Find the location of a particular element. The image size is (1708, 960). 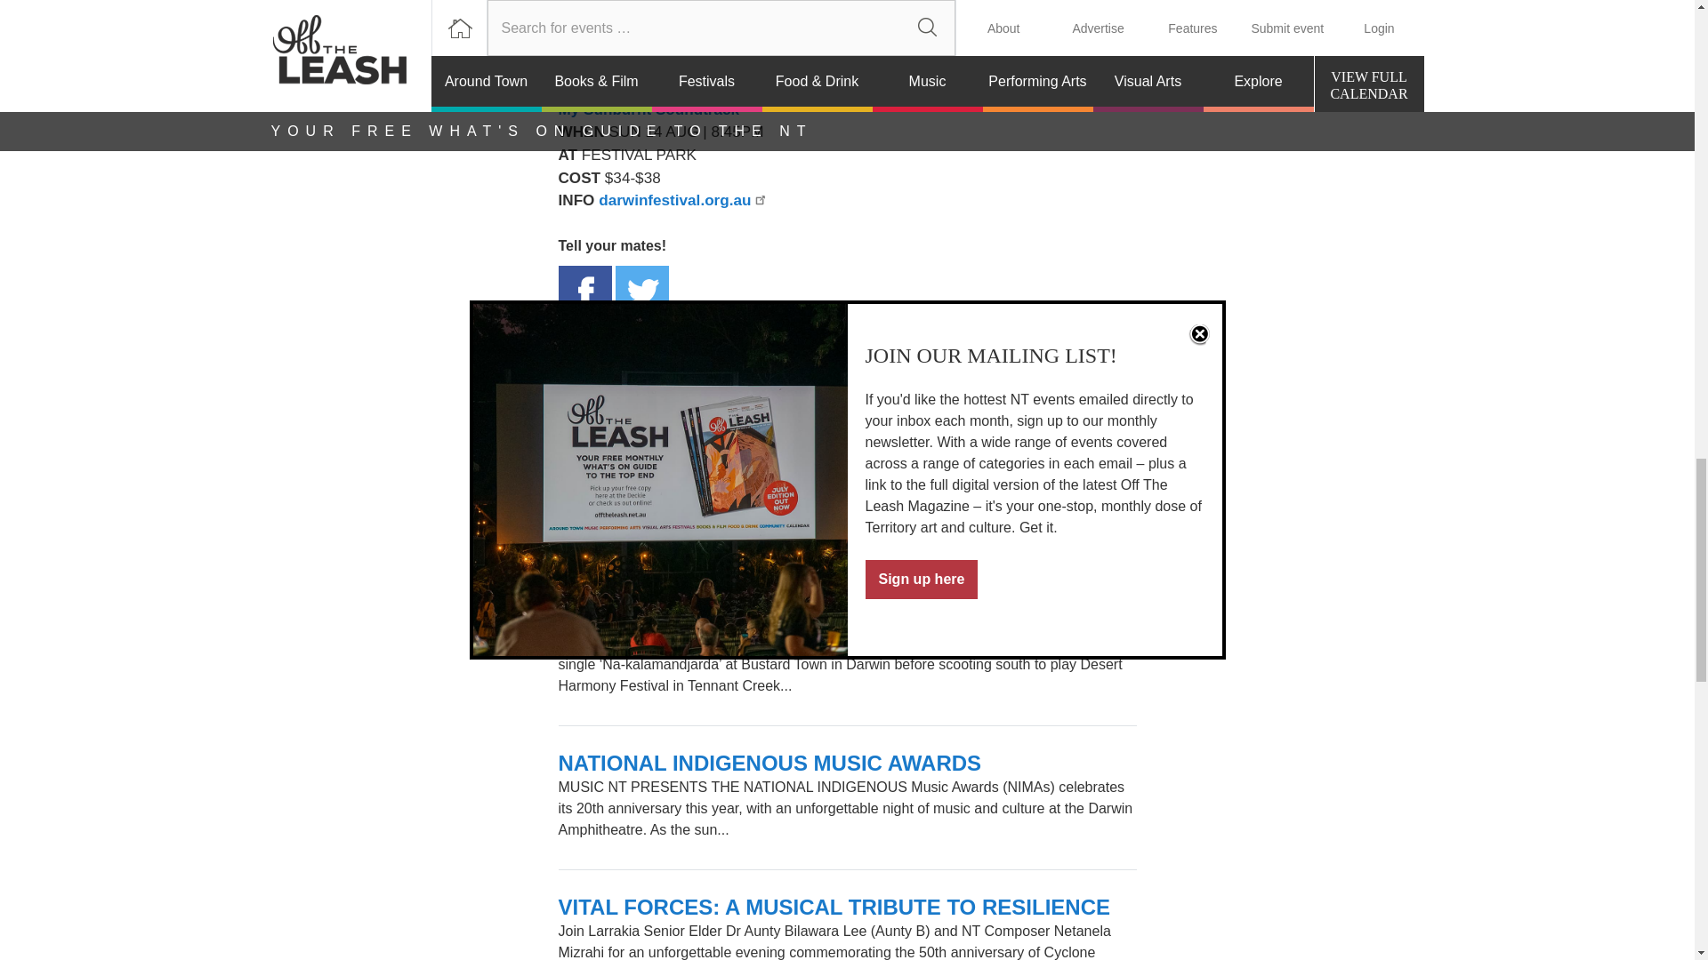

VITAL FORCES: A MUSICAL TRIBUTE TO RESILIENCE is located at coordinates (834, 907).